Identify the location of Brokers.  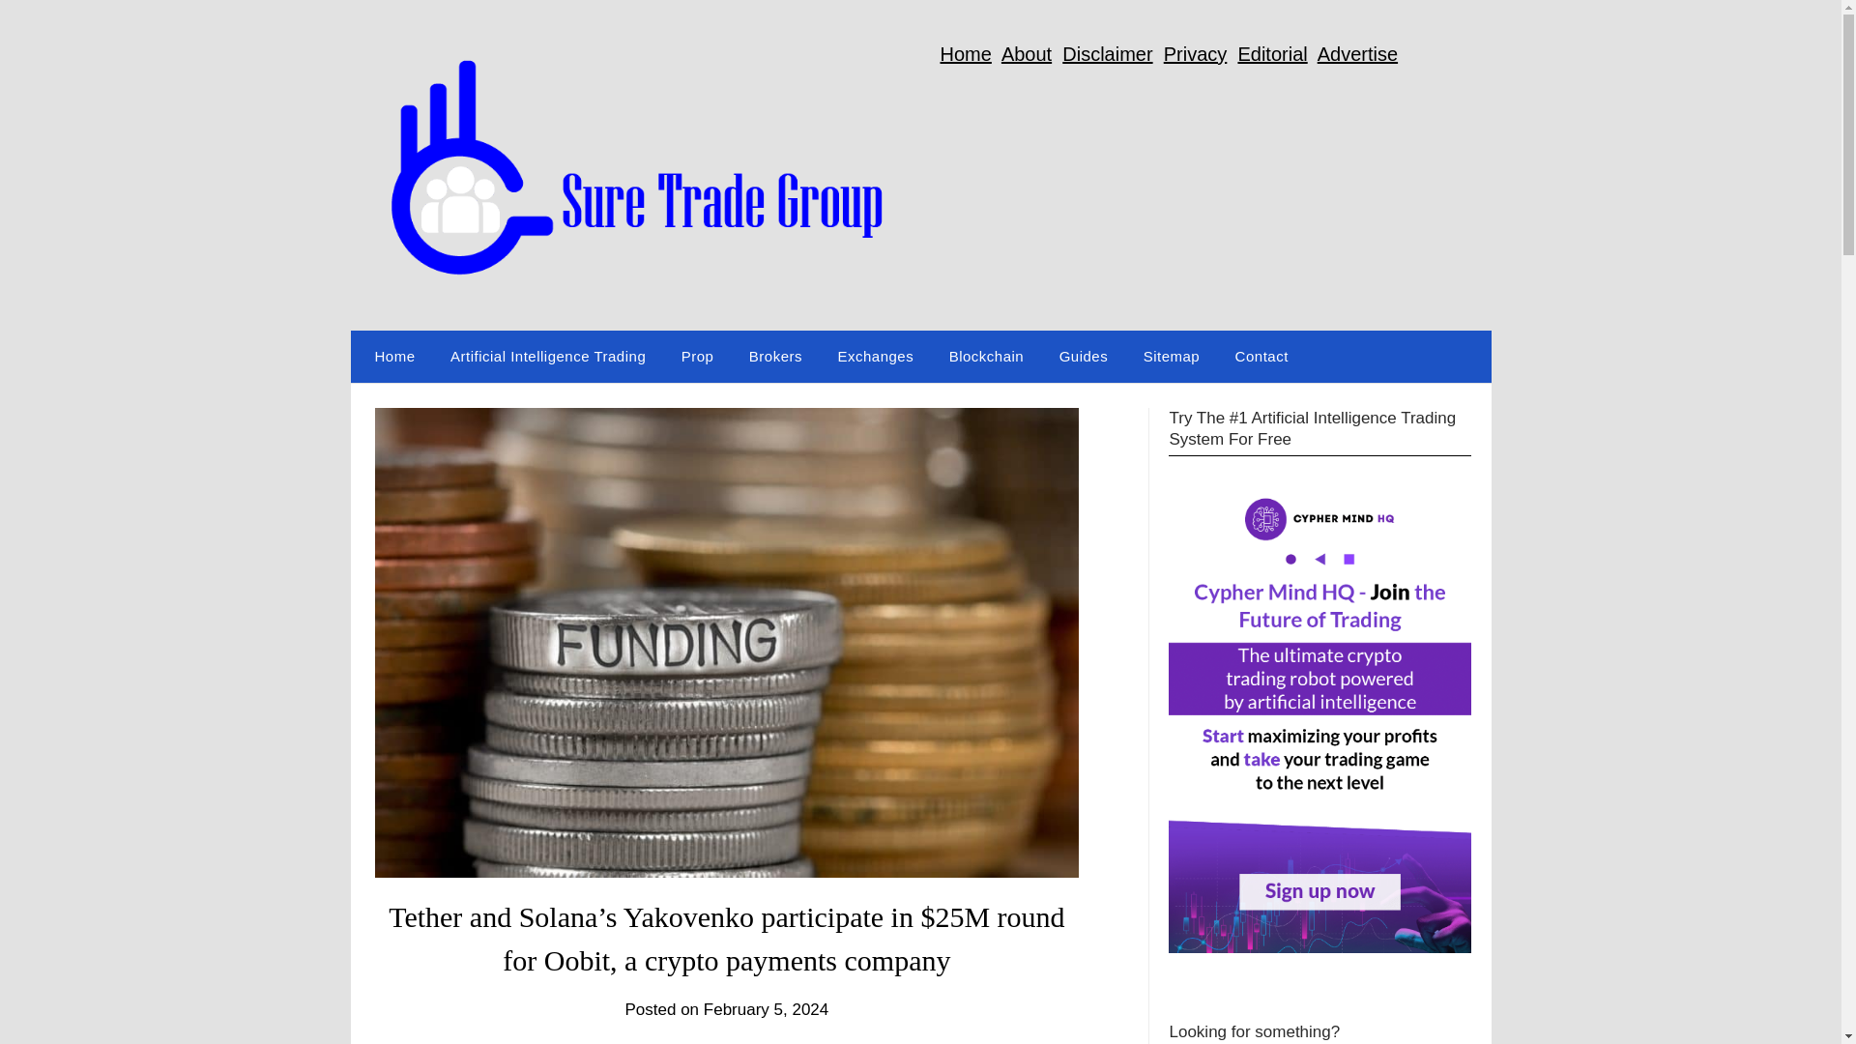
(775, 357).